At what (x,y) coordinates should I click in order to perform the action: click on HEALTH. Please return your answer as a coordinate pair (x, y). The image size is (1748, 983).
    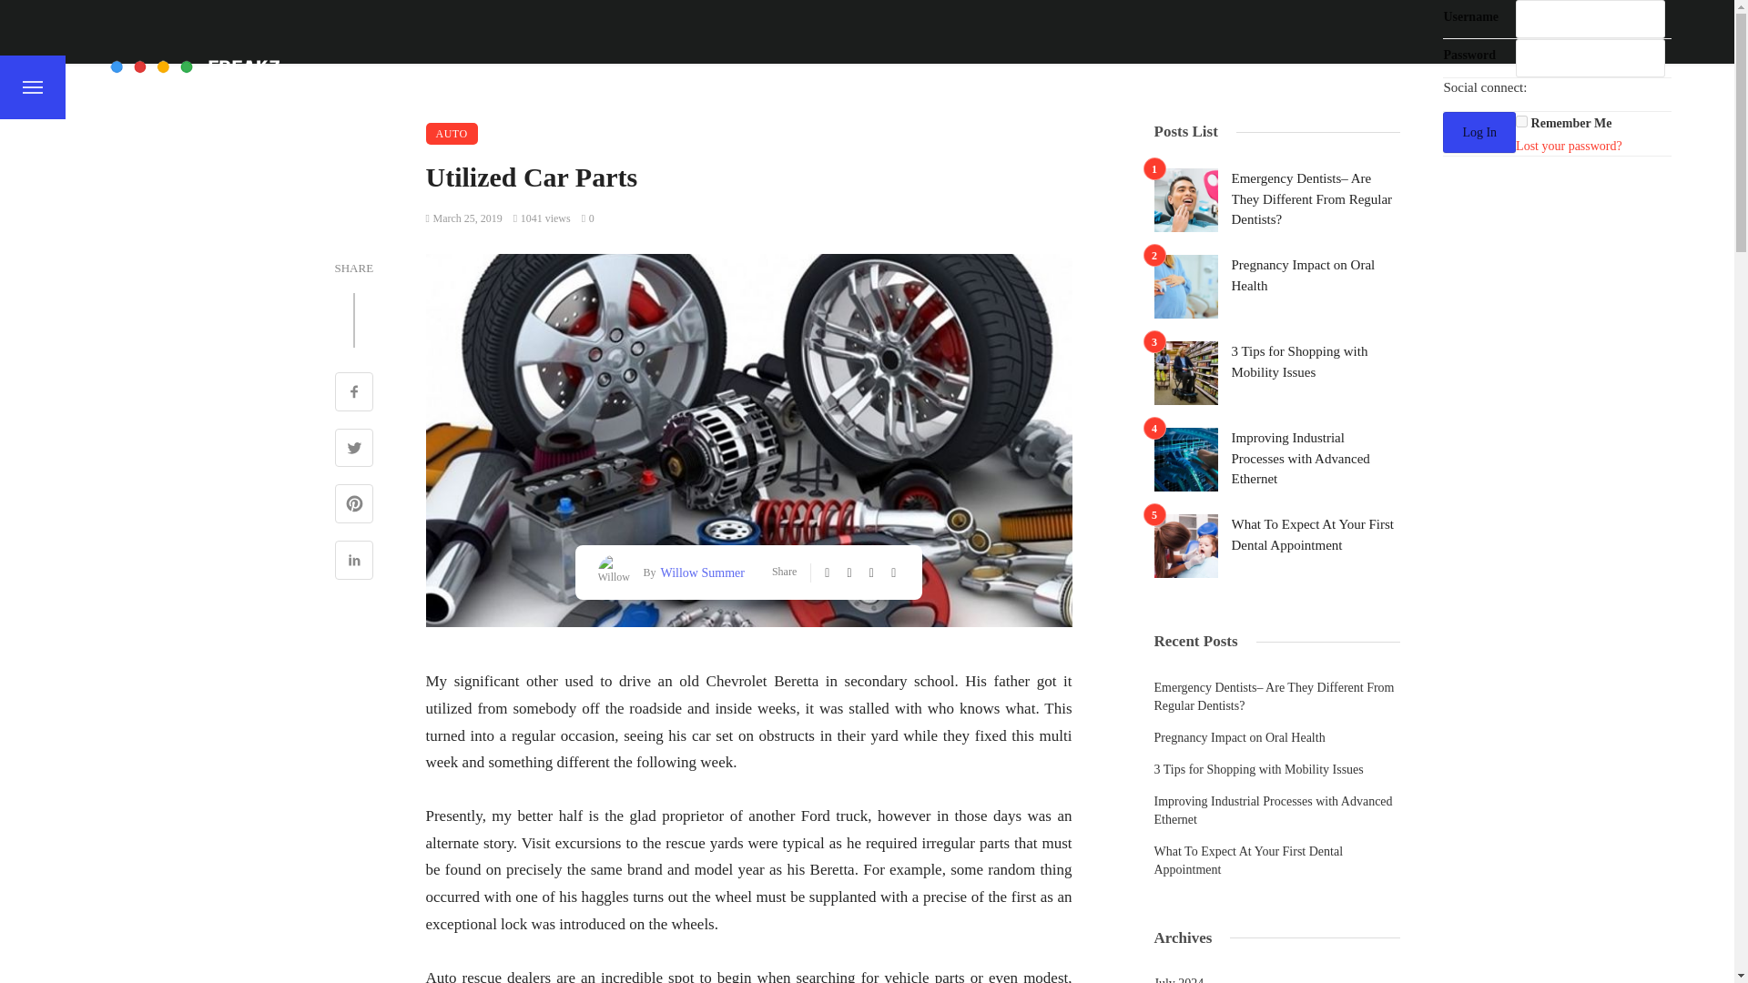
    Looking at the image, I should click on (879, 86).